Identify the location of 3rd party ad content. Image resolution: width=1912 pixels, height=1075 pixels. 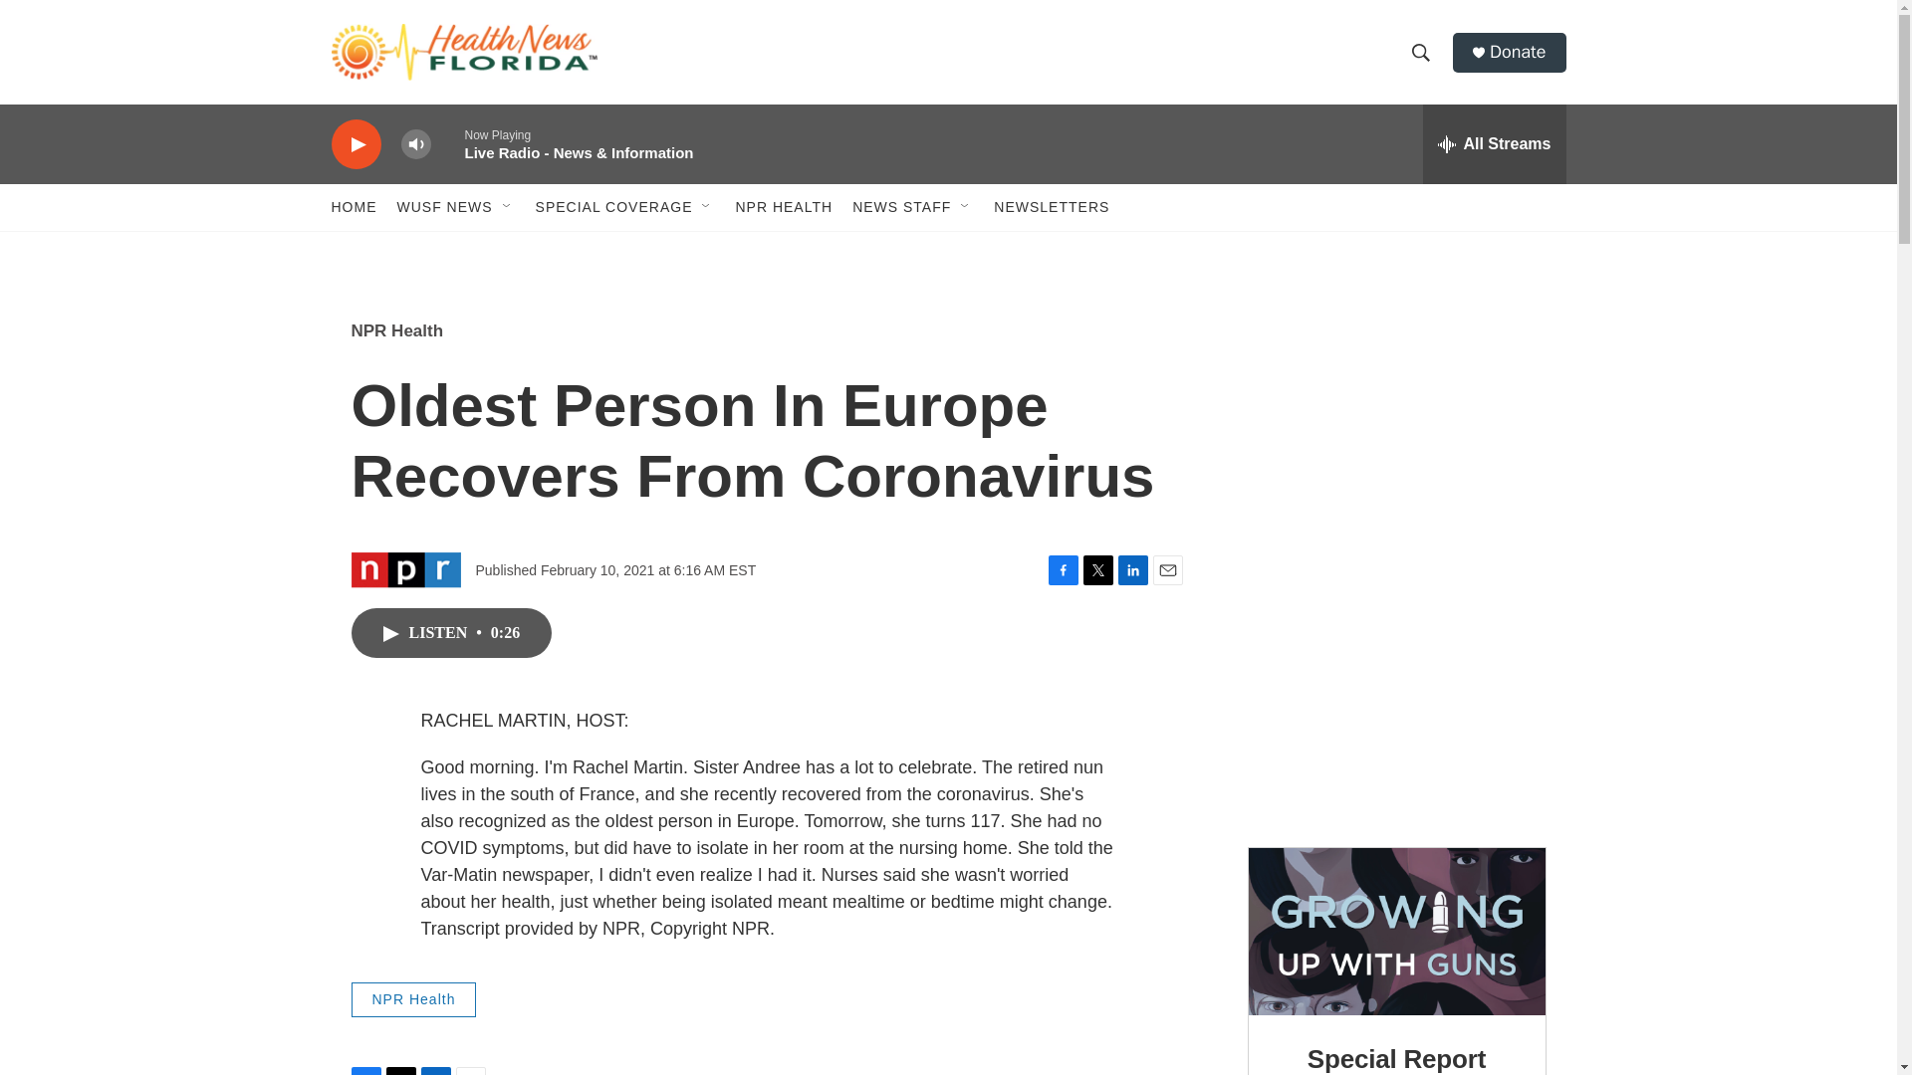
(1397, 703).